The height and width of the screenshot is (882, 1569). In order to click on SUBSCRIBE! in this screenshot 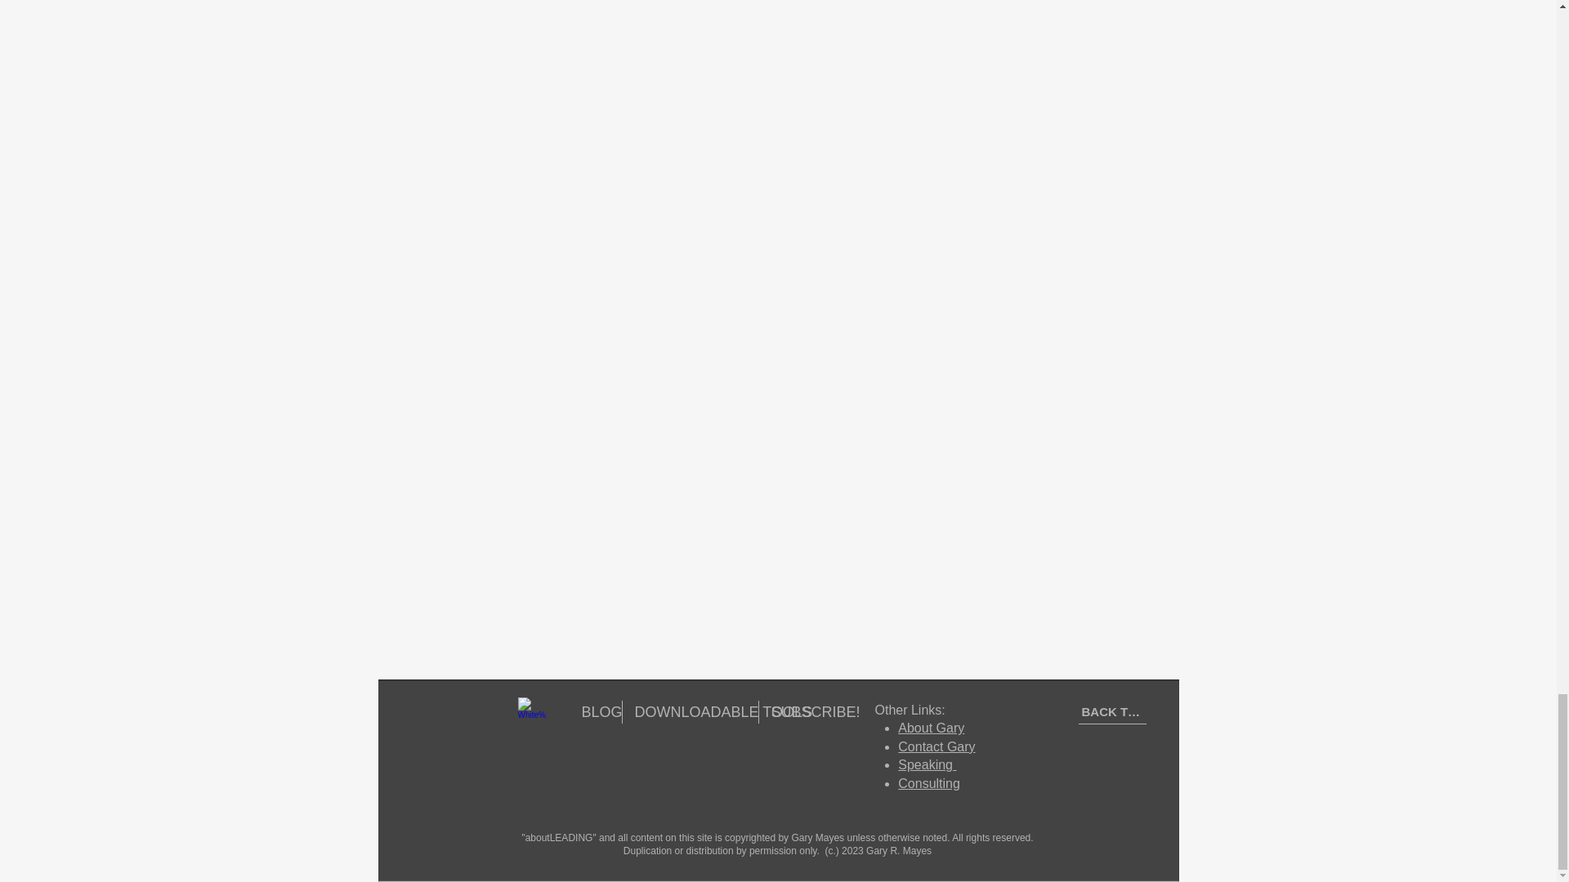, I will do `click(799, 711)`.